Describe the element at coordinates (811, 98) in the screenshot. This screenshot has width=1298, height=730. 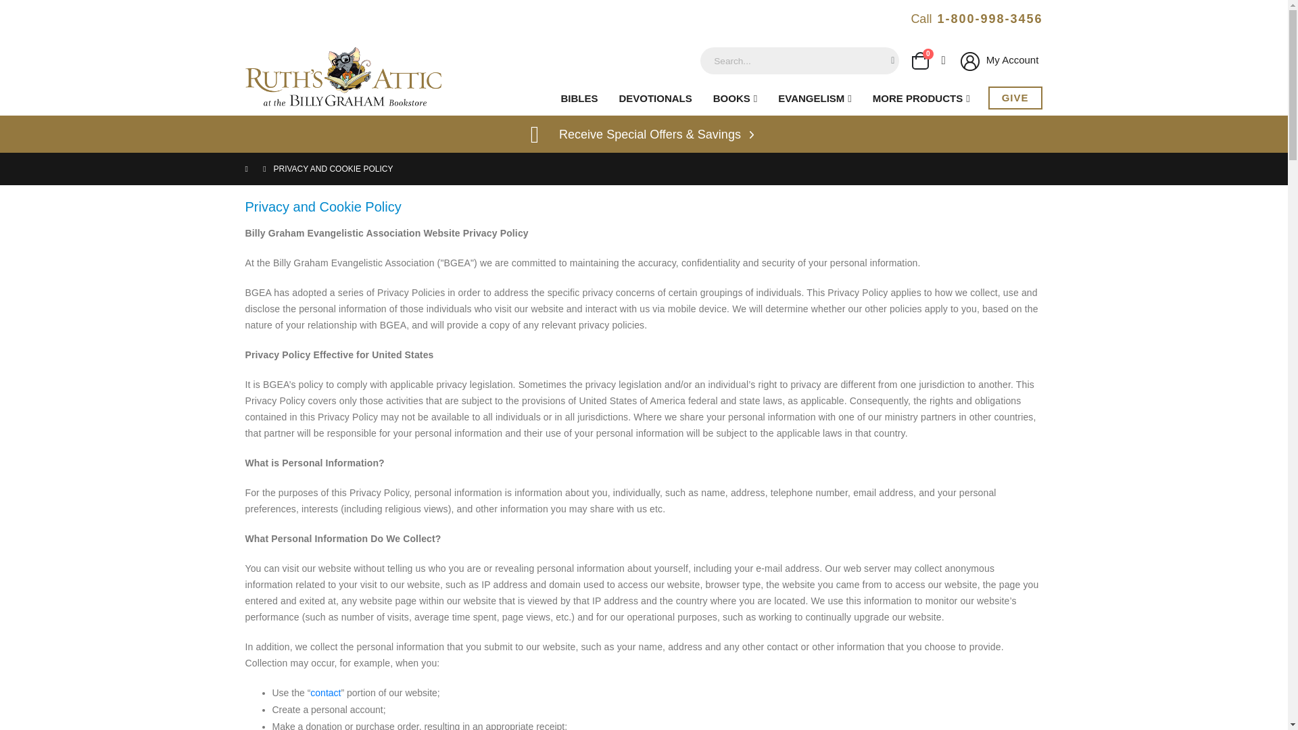
I see `Evangelism` at that location.